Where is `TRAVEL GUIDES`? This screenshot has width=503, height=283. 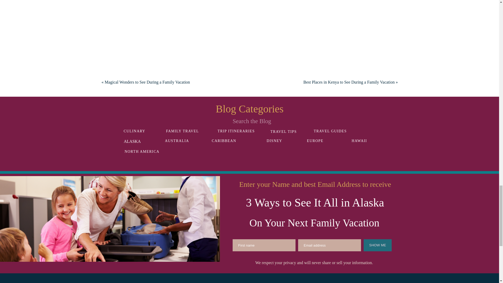
TRAVEL GUIDES is located at coordinates (330, 131).